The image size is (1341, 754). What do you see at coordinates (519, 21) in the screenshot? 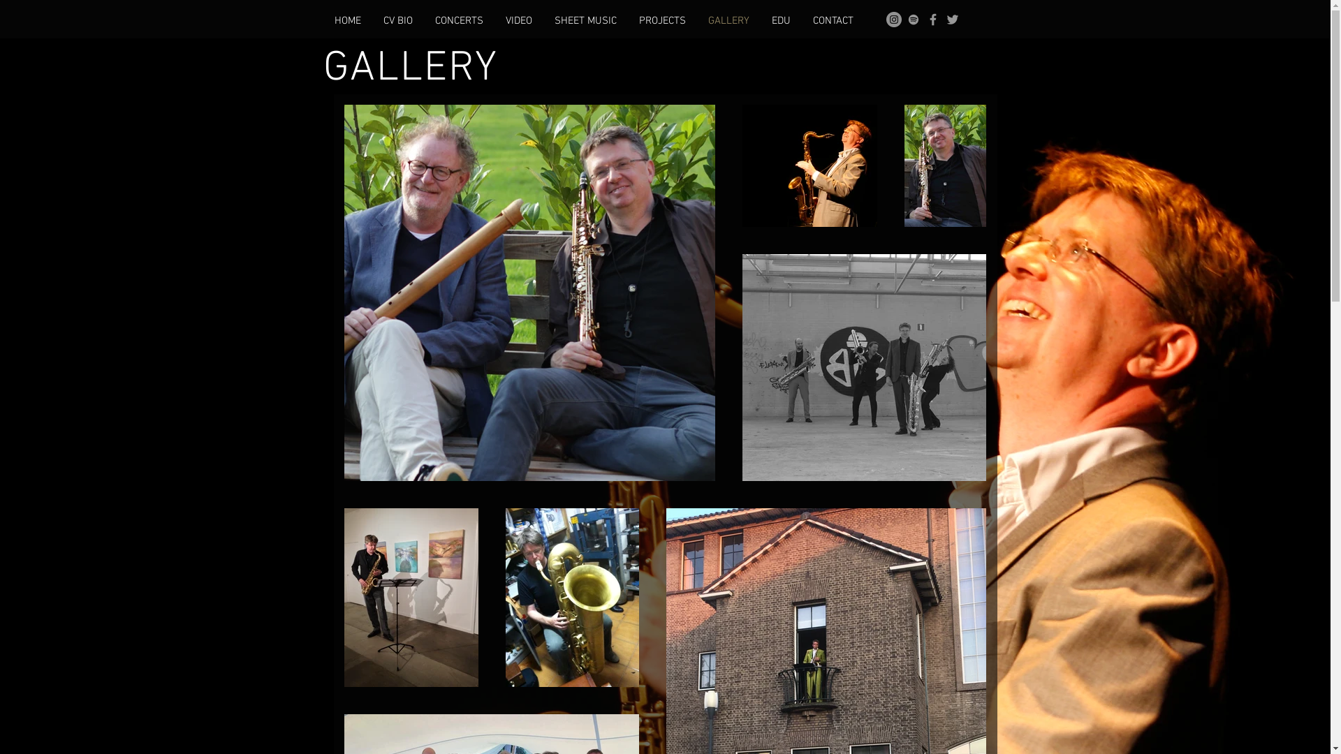
I see `VIDEO` at bounding box center [519, 21].